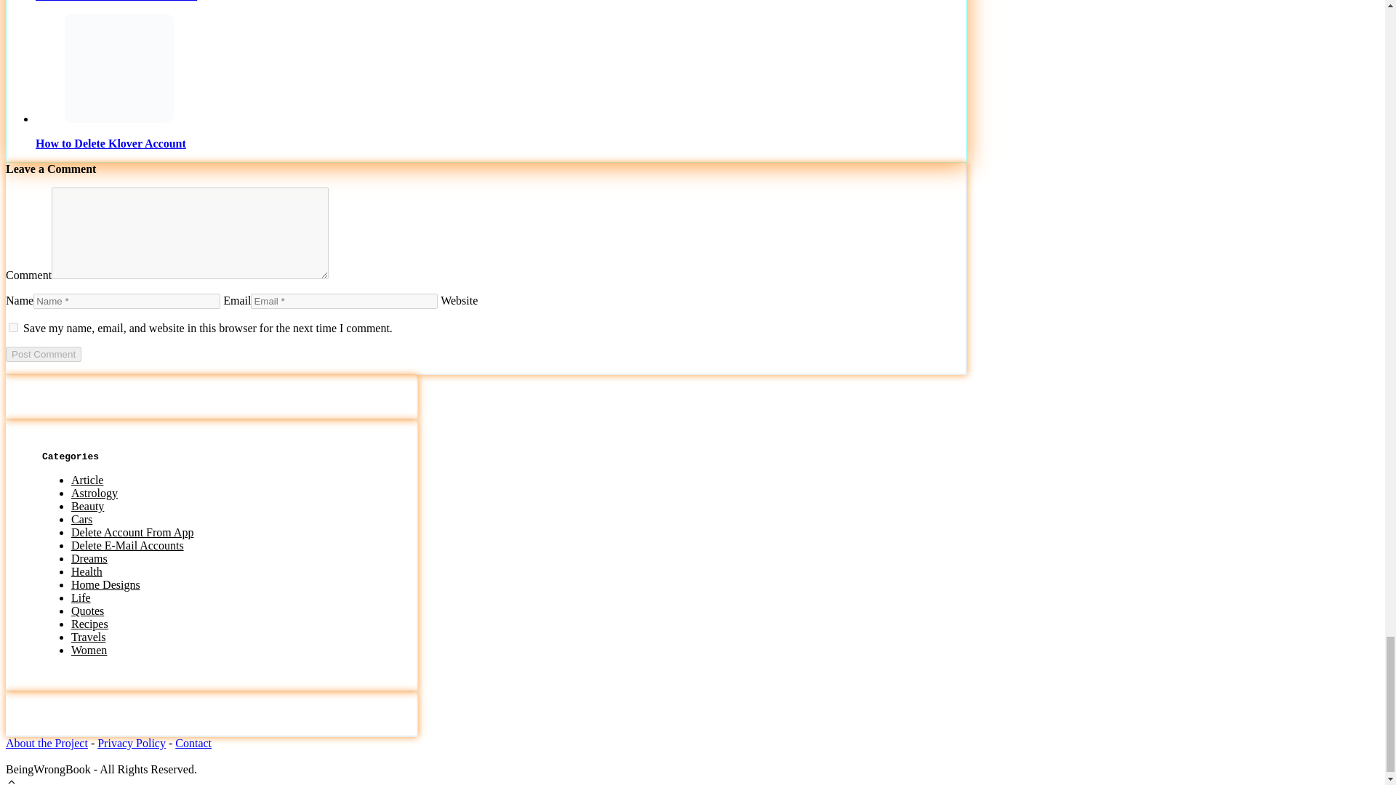  What do you see at coordinates (88, 637) in the screenshot?
I see `Travels` at bounding box center [88, 637].